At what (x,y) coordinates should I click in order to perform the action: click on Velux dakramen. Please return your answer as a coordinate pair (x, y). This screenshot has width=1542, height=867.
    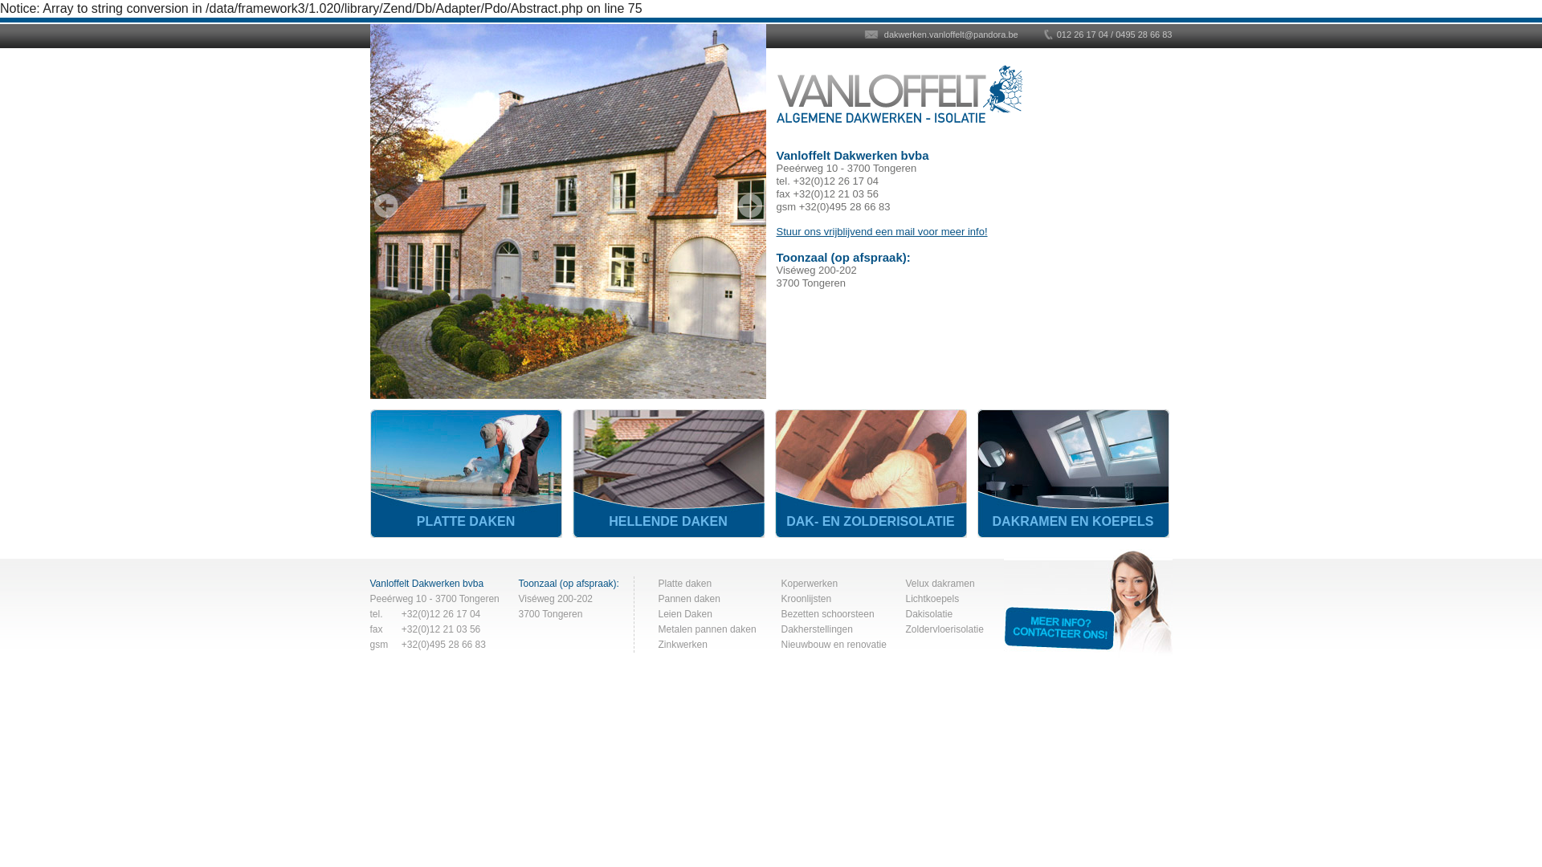
    Looking at the image, I should click on (940, 584).